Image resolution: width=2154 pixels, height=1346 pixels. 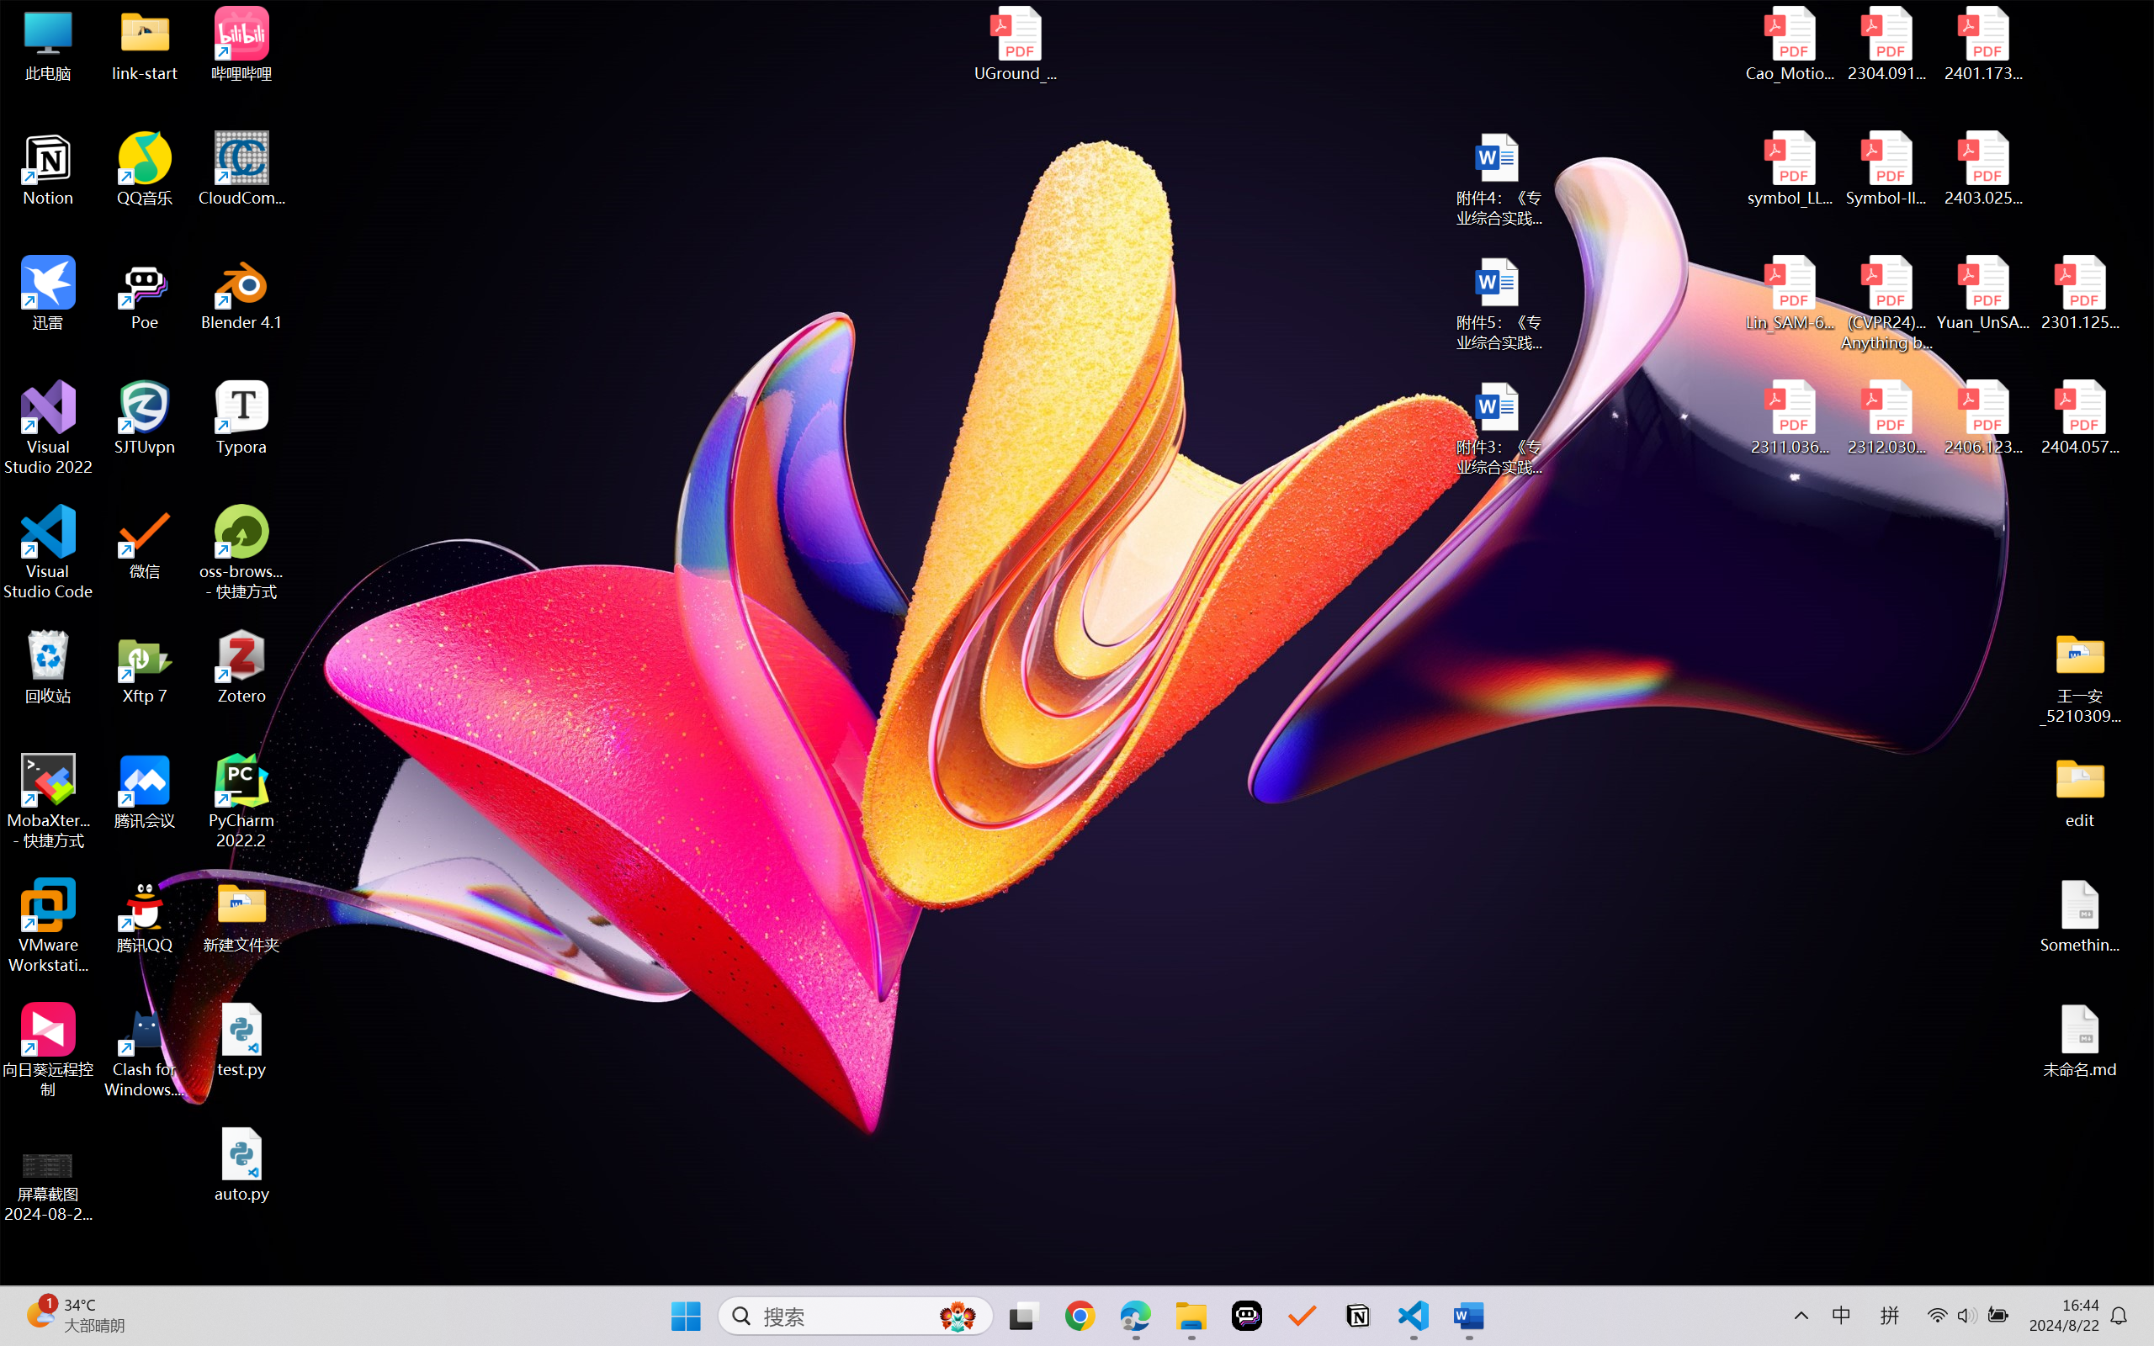 What do you see at coordinates (49, 926) in the screenshot?
I see `VMware Workstation Pro` at bounding box center [49, 926].